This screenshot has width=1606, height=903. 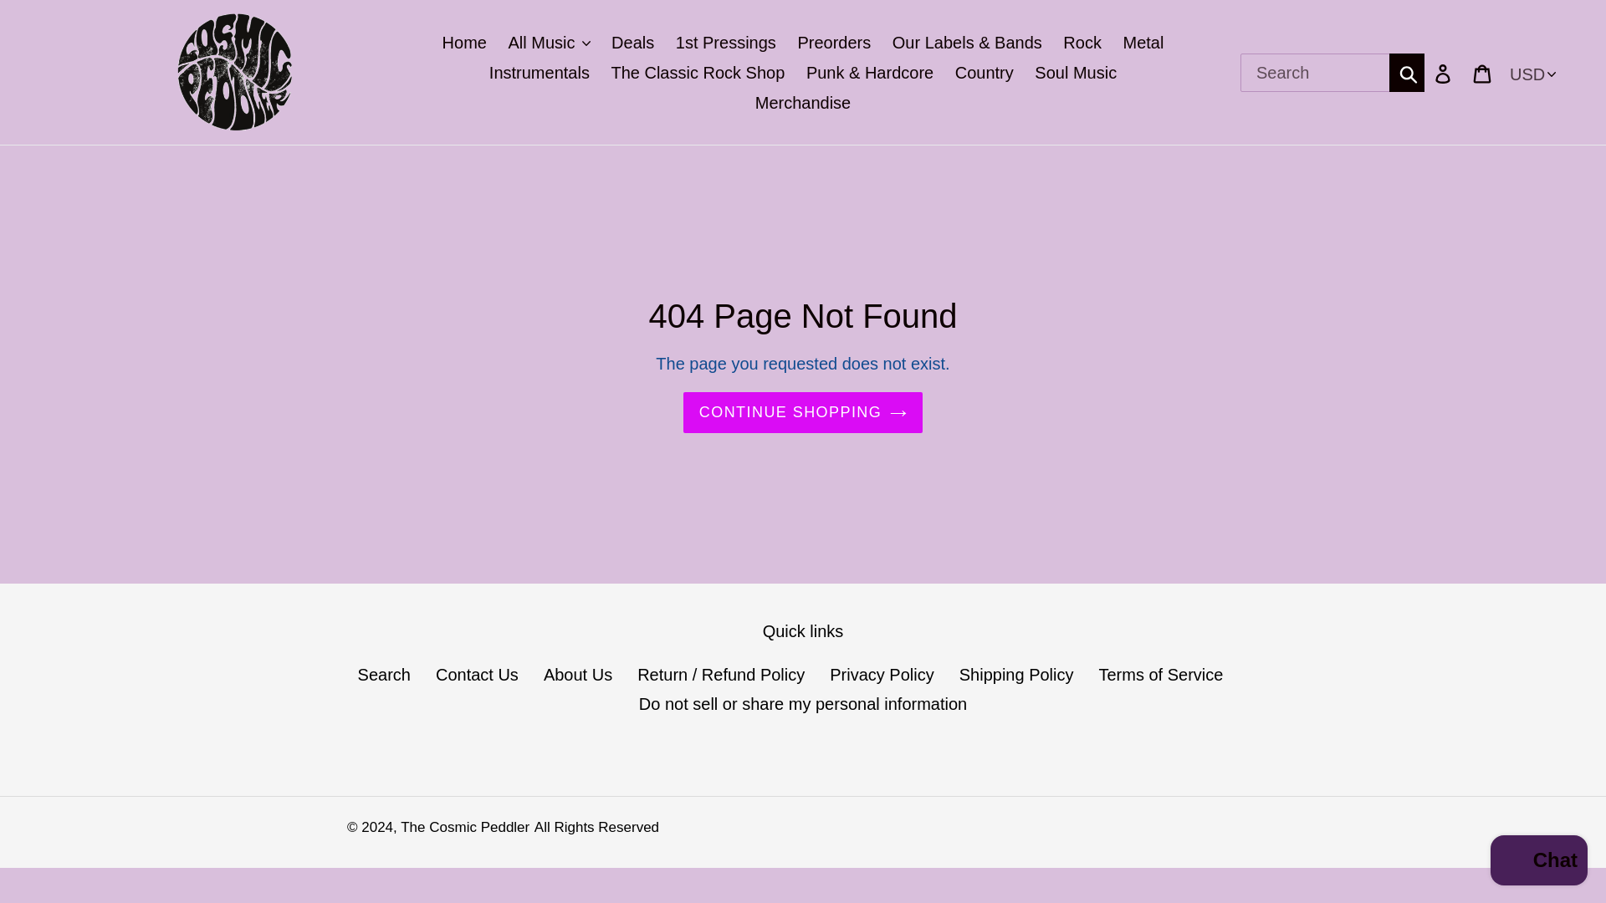 I want to click on Submit, so click(x=1407, y=72).